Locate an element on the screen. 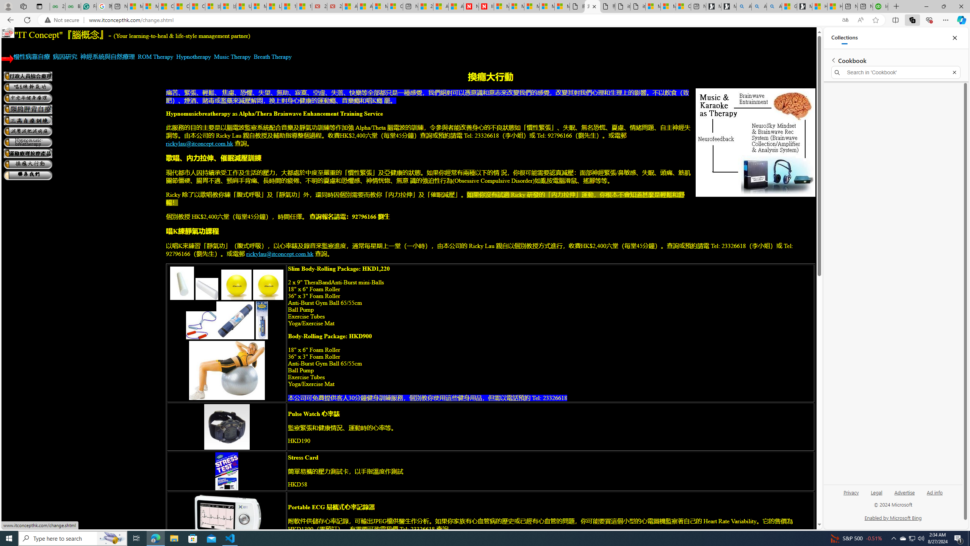  20 Ways to Boost Your Protein Intake at Every Meal is located at coordinates (426, 6).